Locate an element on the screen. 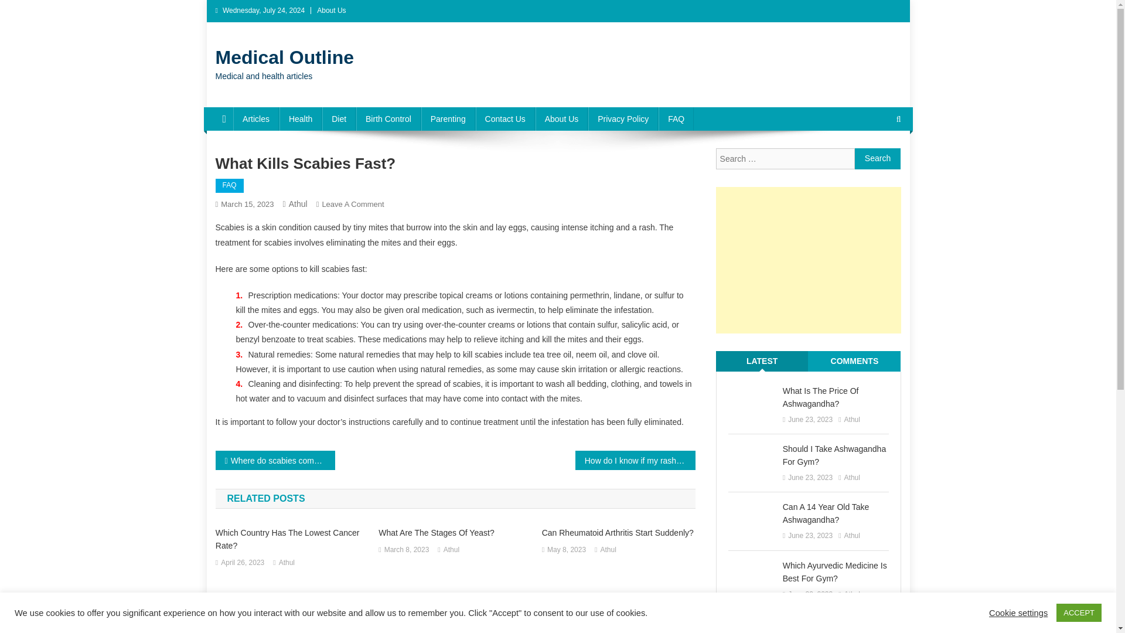  April 26, 2023 is located at coordinates (243, 563).